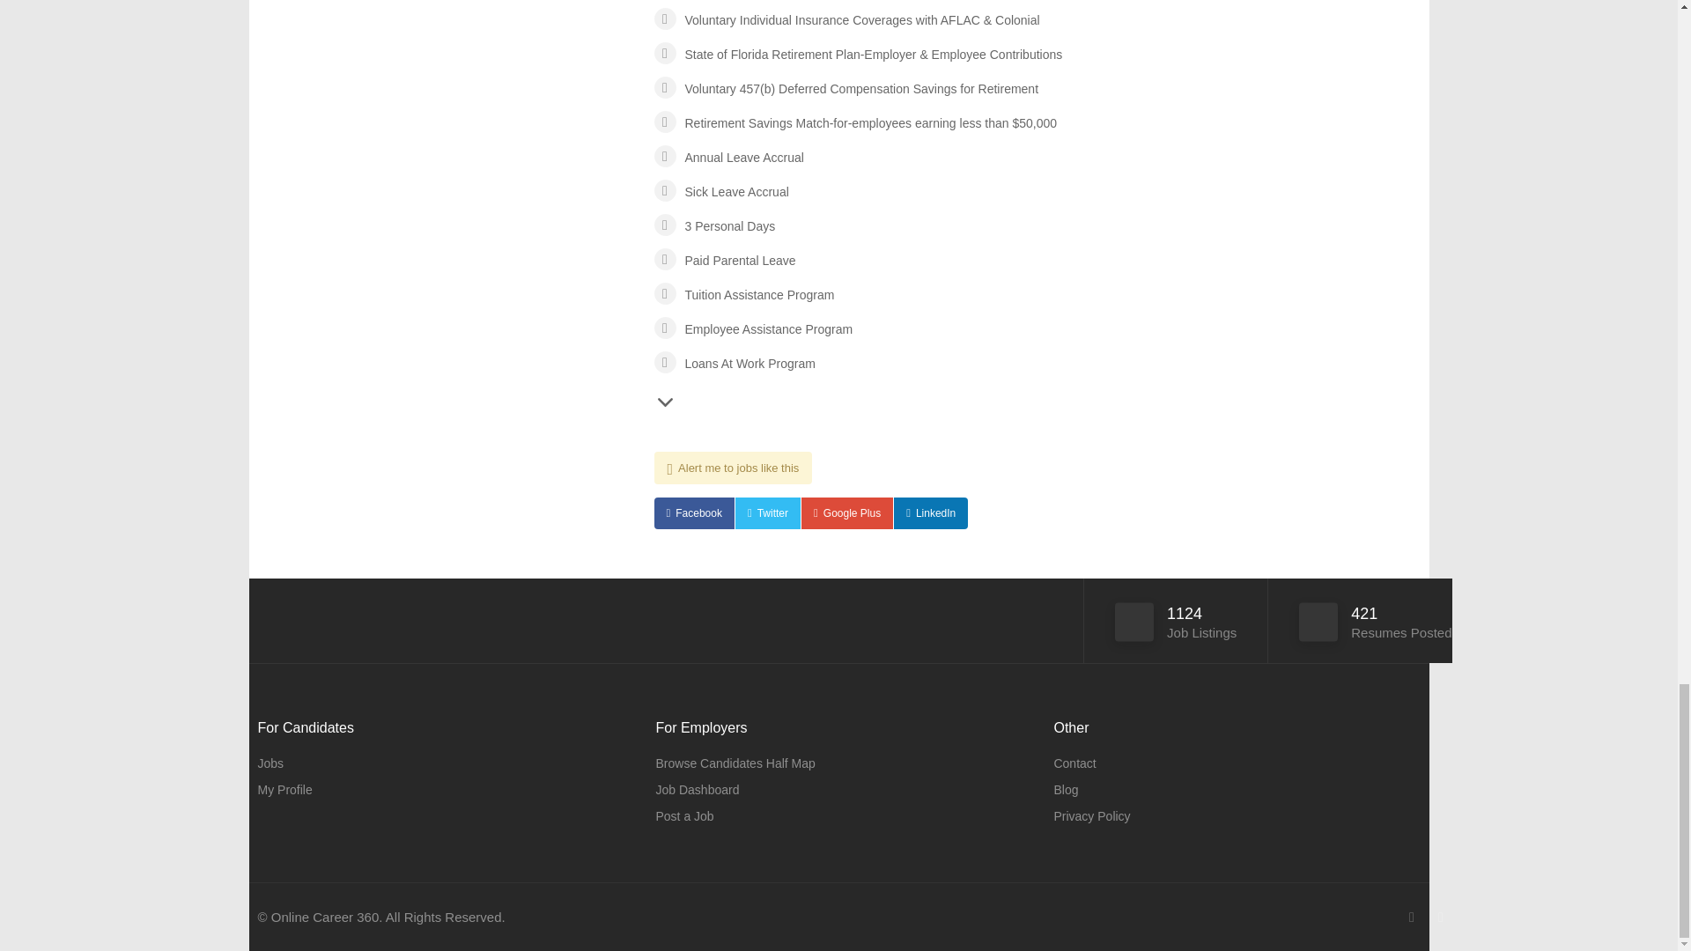  Describe the element at coordinates (930, 512) in the screenshot. I see `LinkedIn` at that location.